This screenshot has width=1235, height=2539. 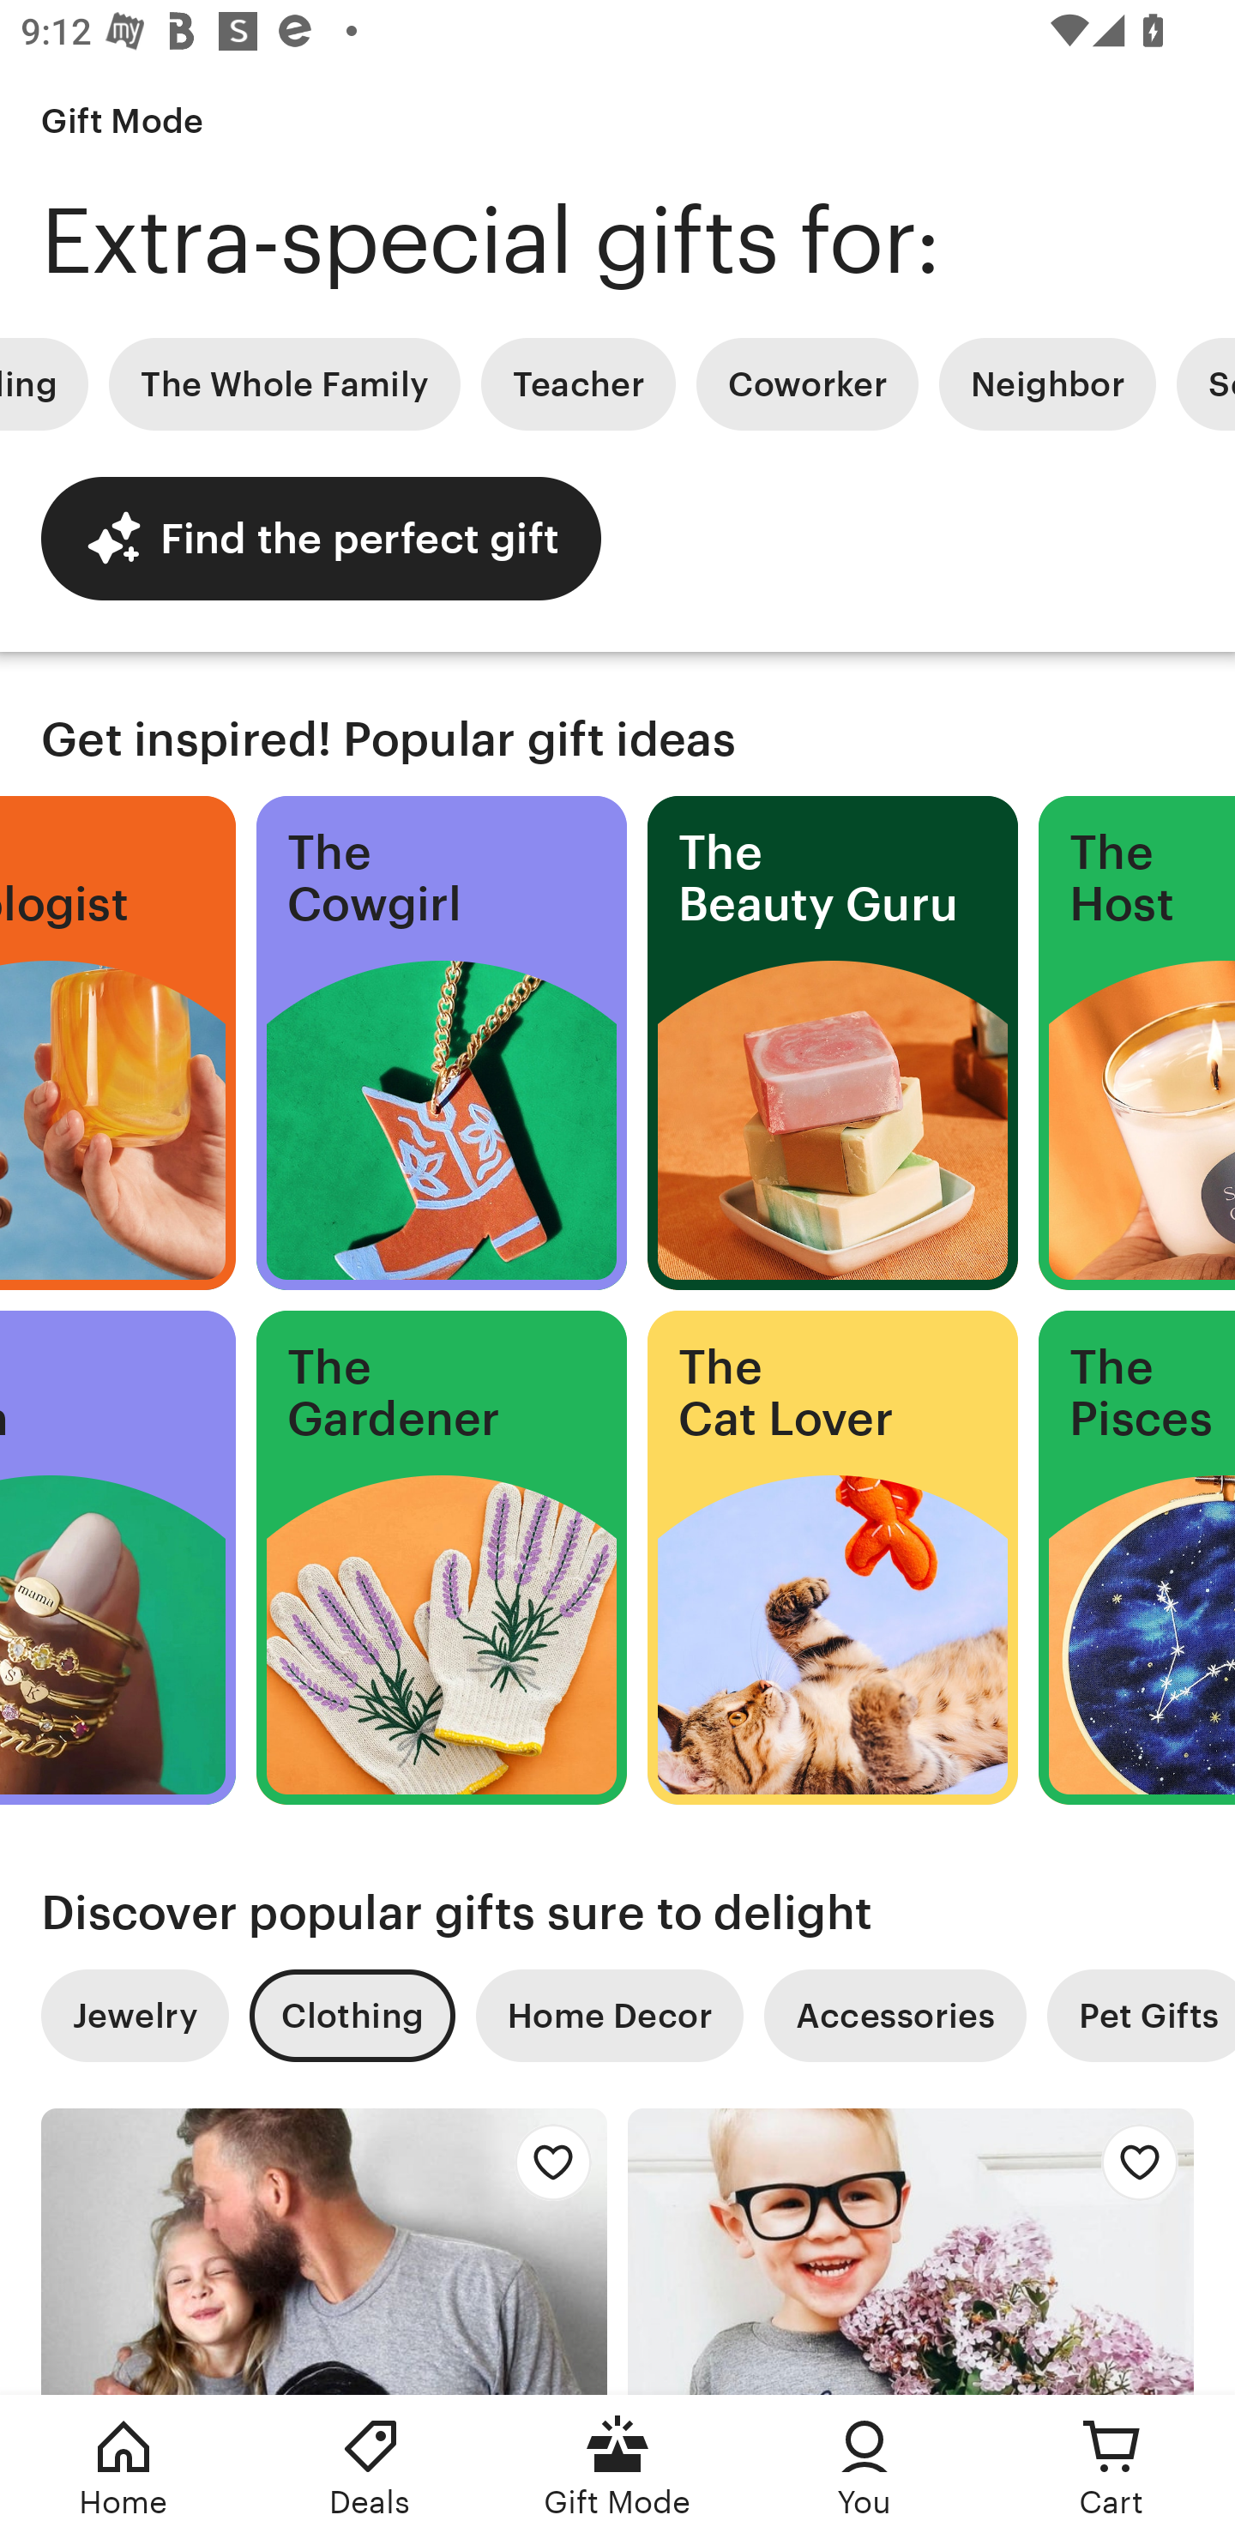 I want to click on The Gardener, so click(x=442, y=1558).